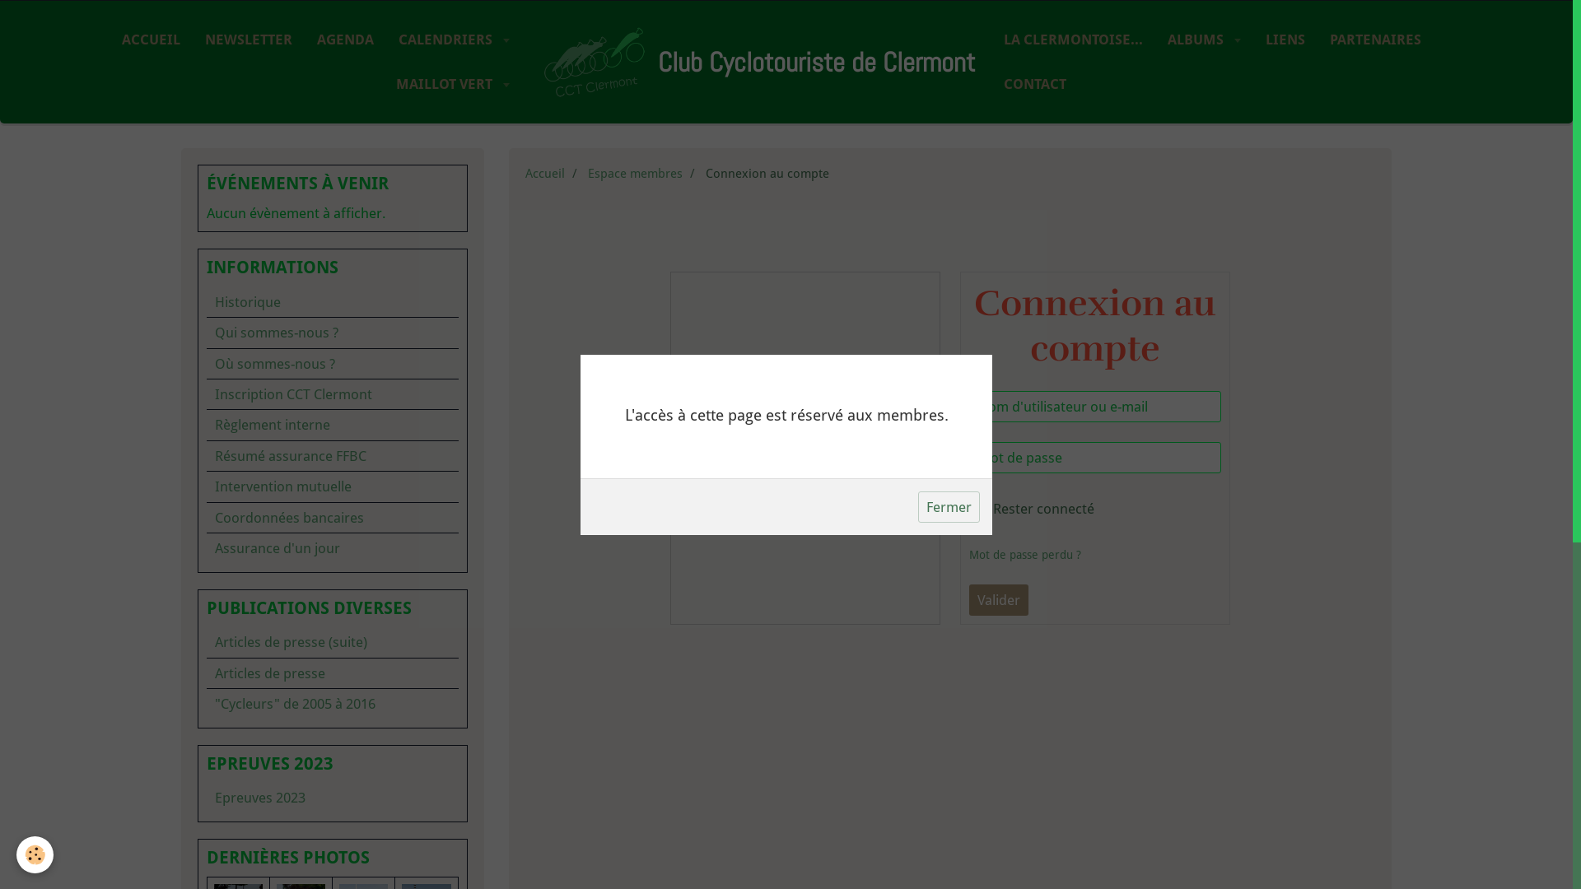 The height and width of the screenshot is (889, 1581). Describe the element at coordinates (999, 599) in the screenshot. I see `Valider` at that location.